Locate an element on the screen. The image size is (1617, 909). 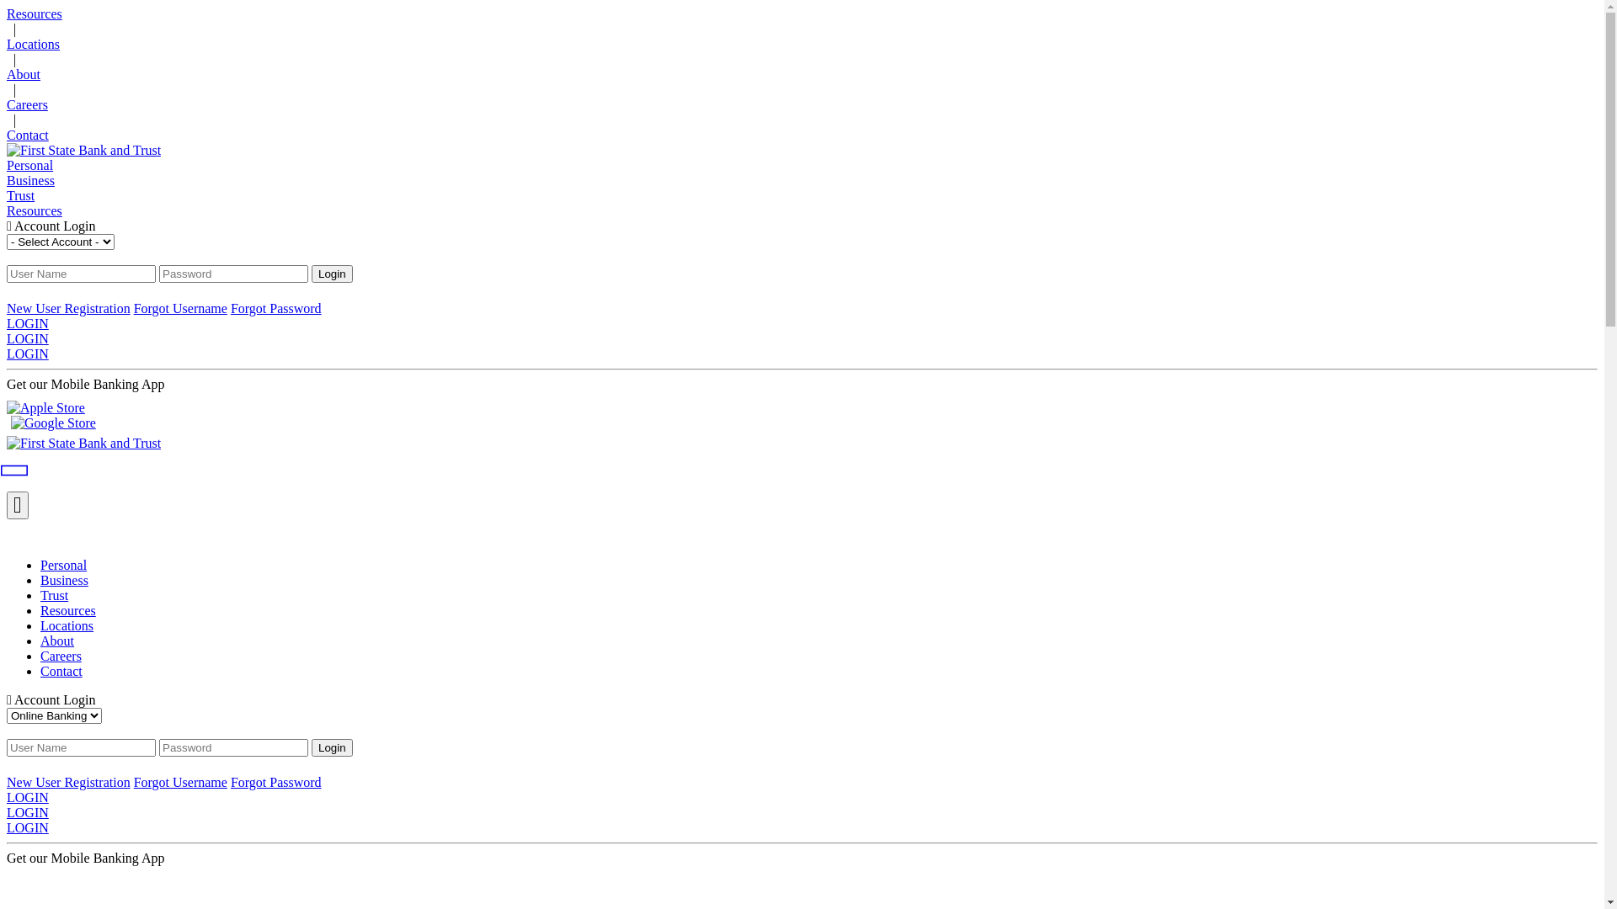
LOGIN is located at coordinates (802, 324).